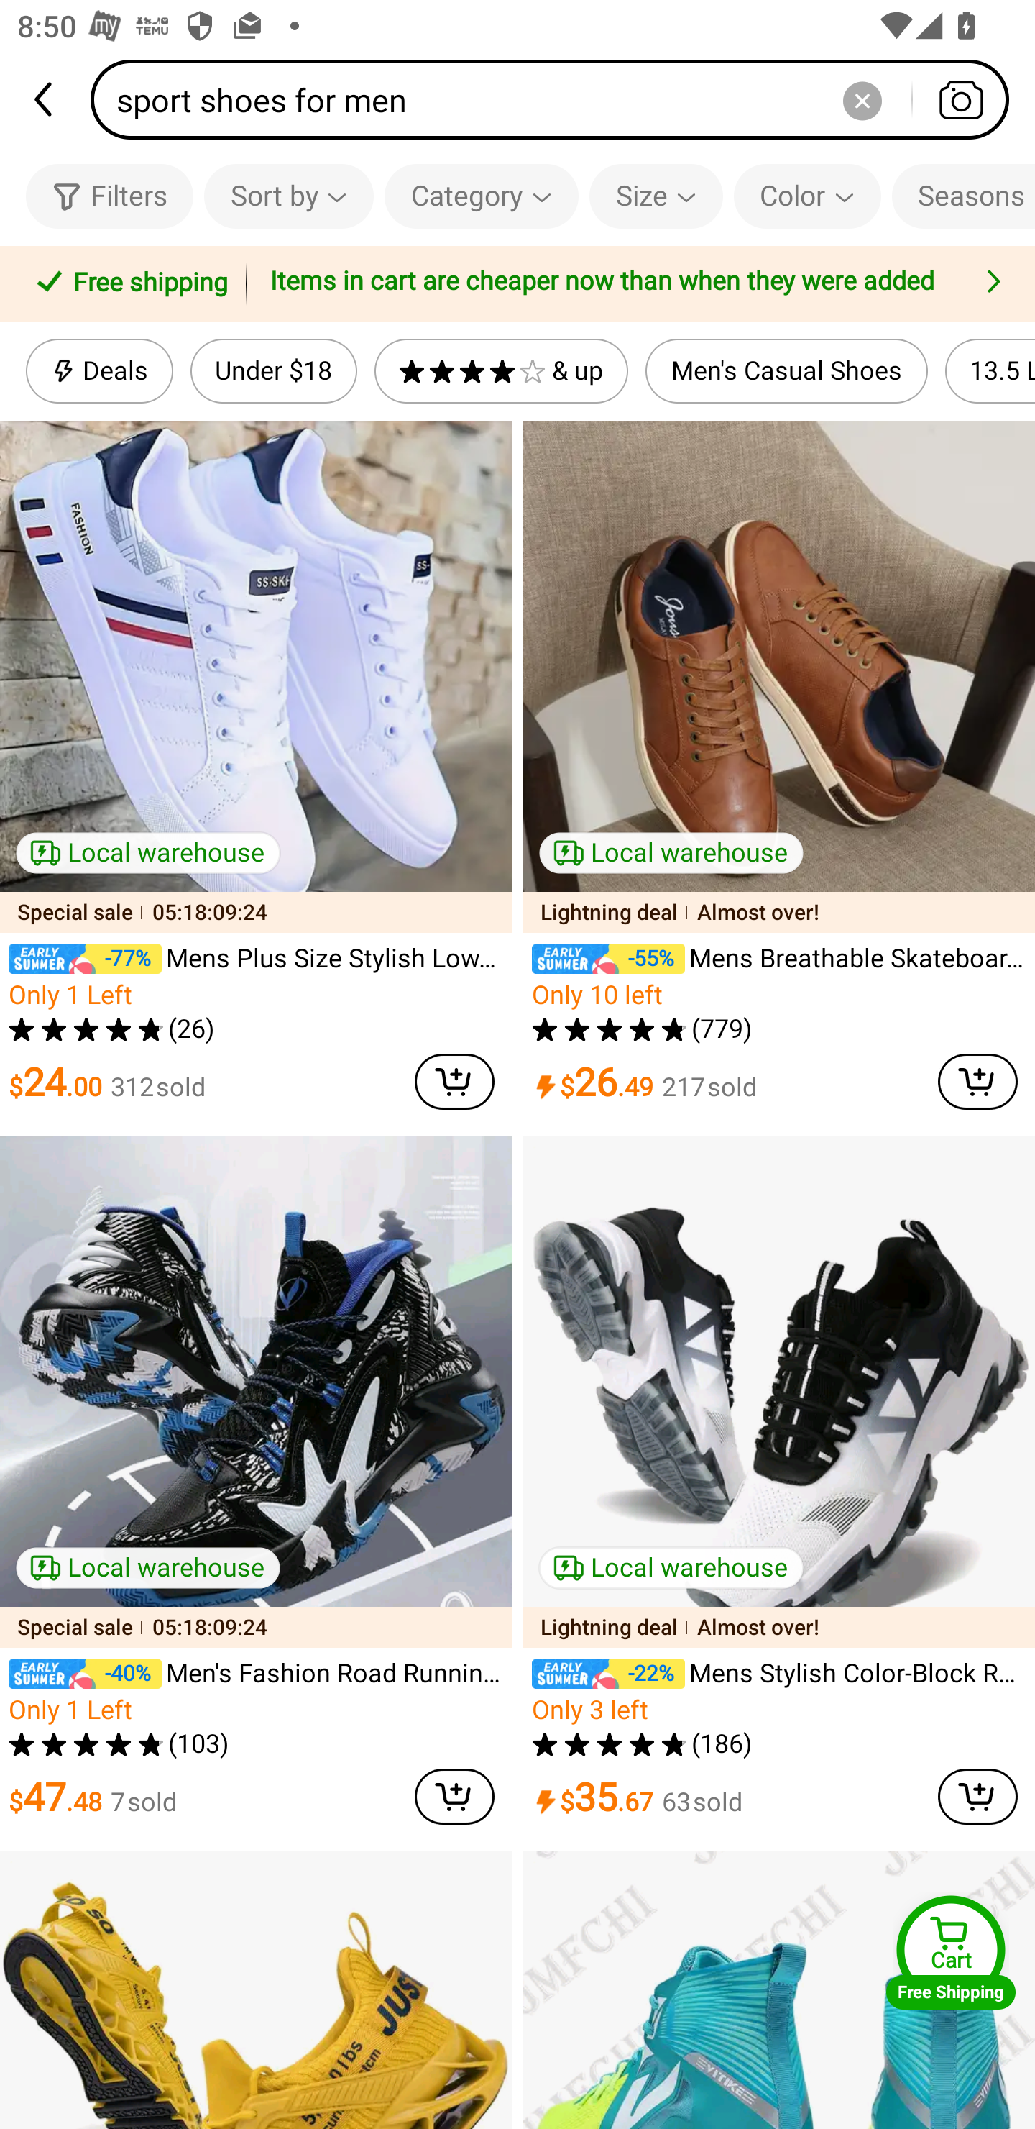 This screenshot has width=1035, height=2129. Describe the element at coordinates (127, 284) in the screenshot. I see ` Free shipping` at that location.